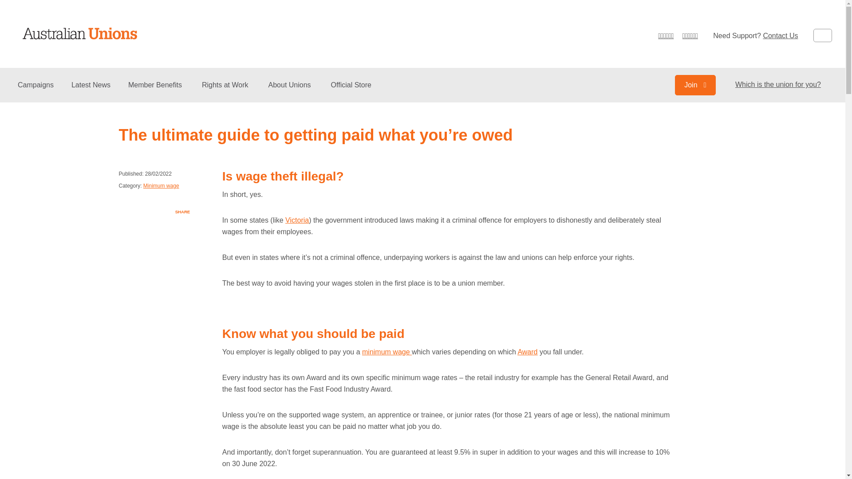 Image resolution: width=852 pixels, height=479 pixels. What do you see at coordinates (35, 91) in the screenshot?
I see `Campaigns` at bounding box center [35, 91].